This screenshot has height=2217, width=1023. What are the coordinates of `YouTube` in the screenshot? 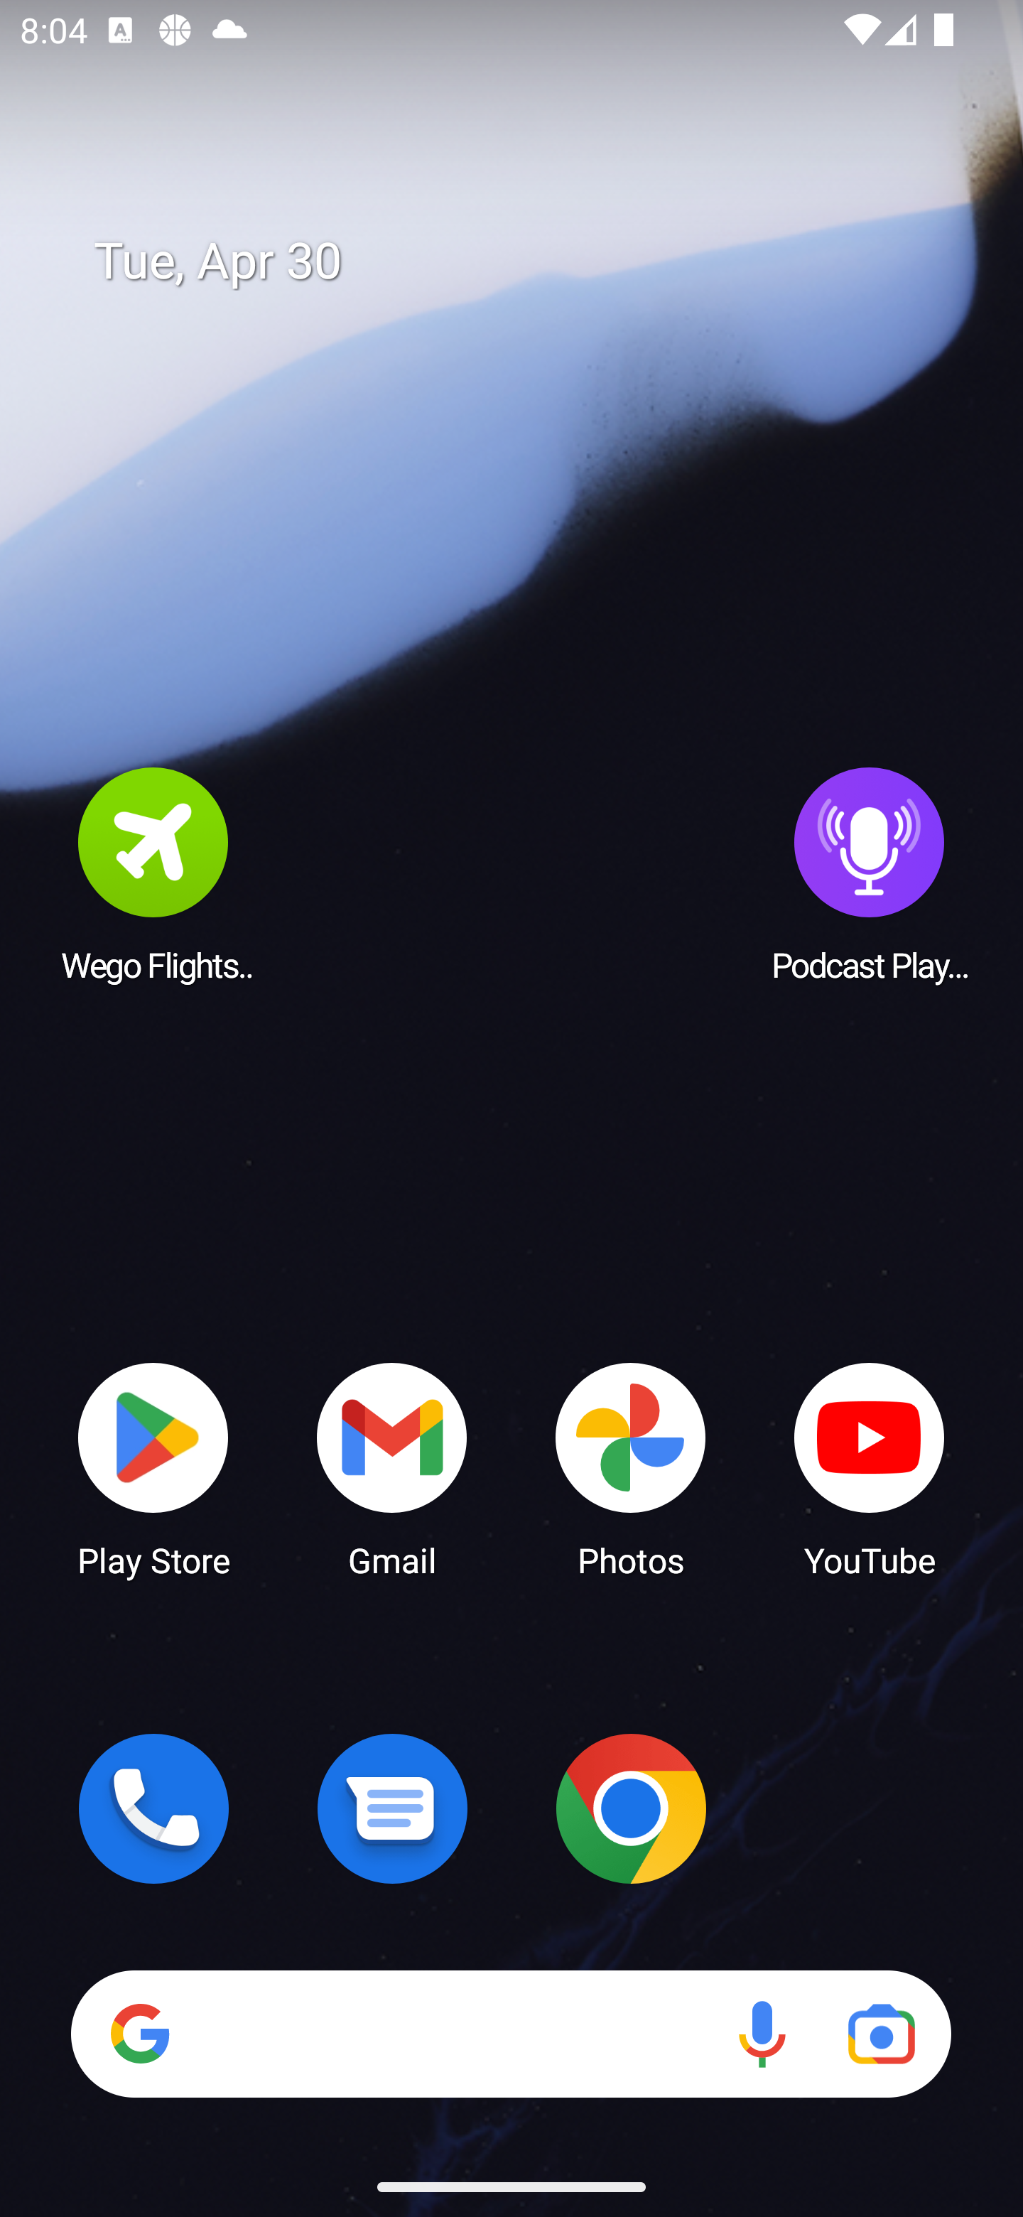 It's located at (870, 1468).